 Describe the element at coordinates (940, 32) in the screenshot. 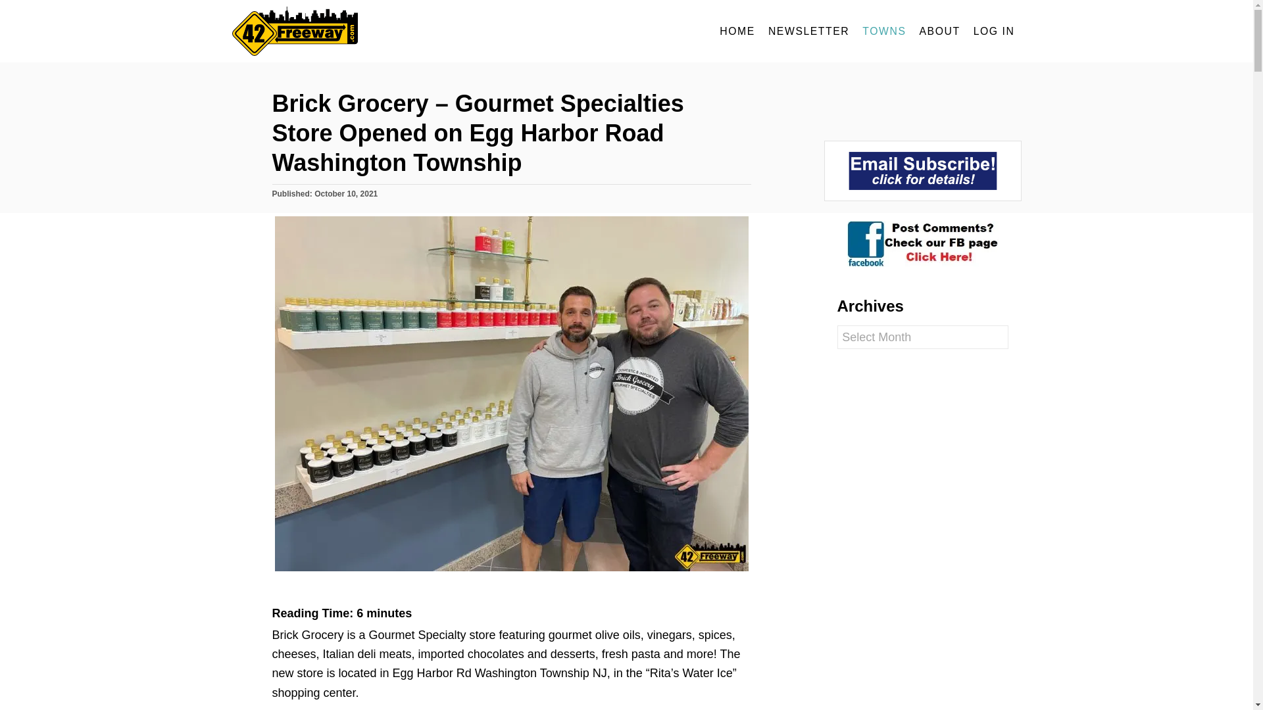

I see `ABOUT` at that location.